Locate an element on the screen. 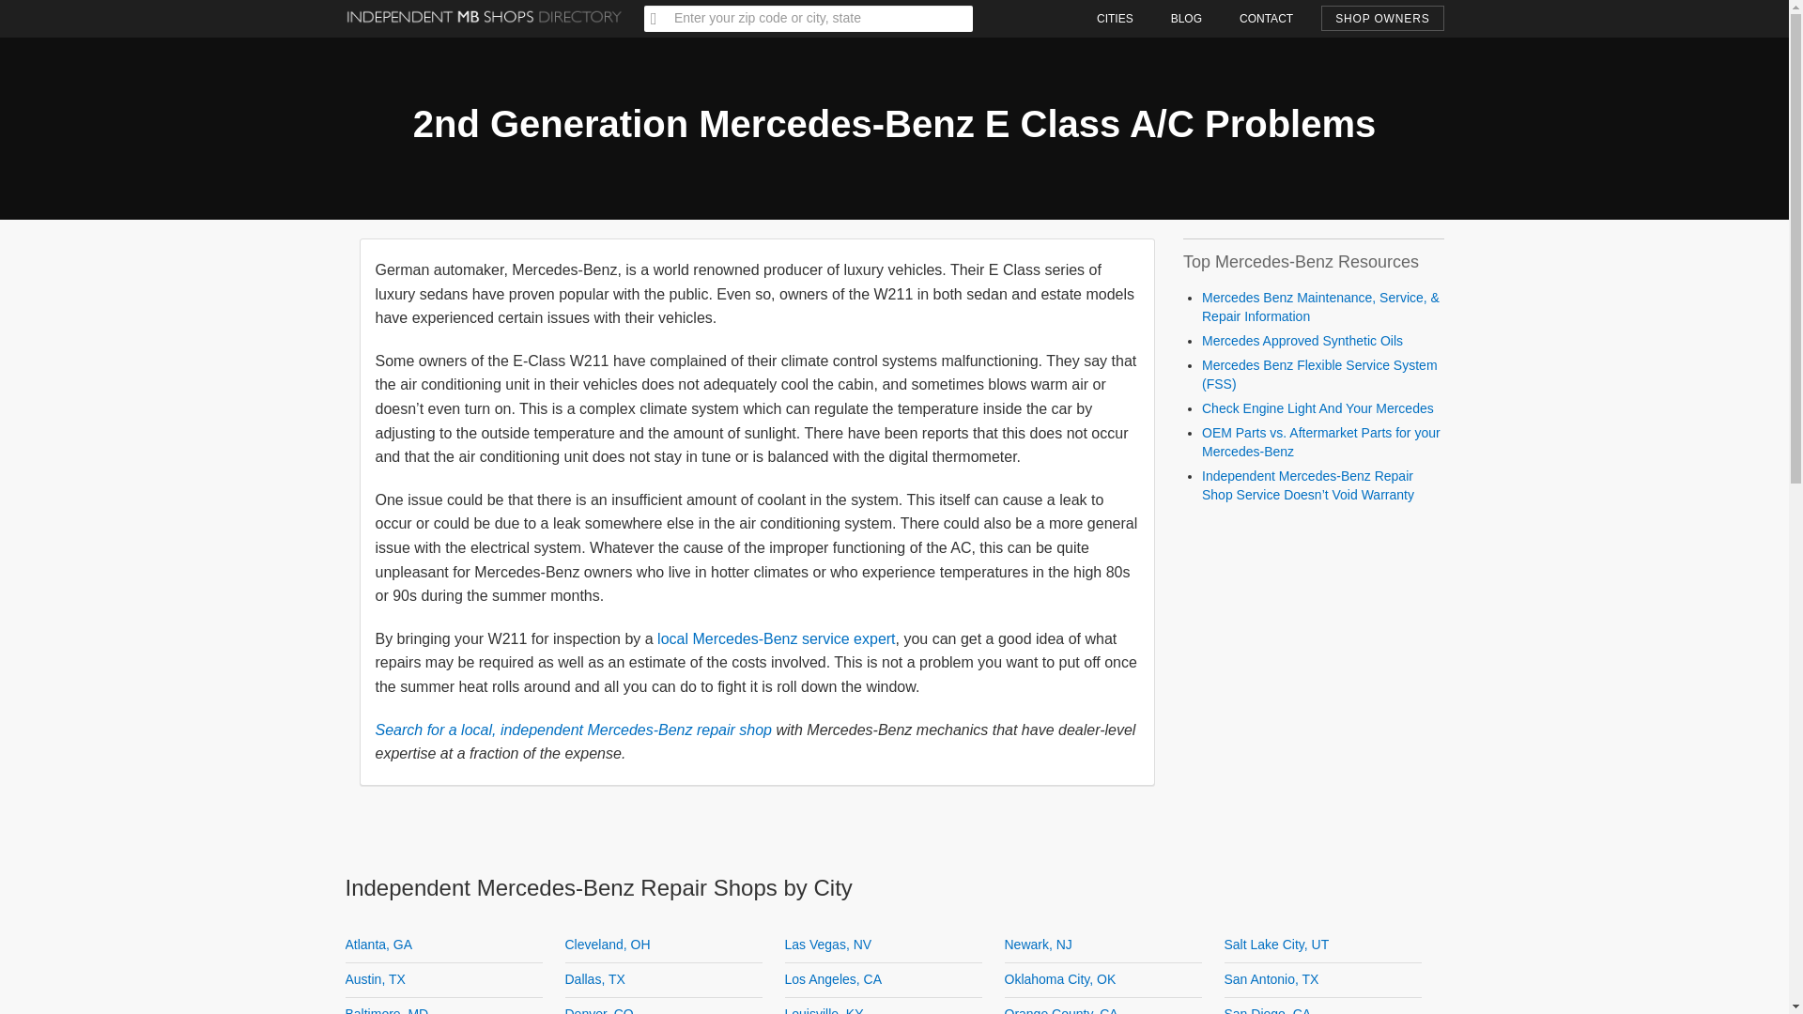 The height and width of the screenshot is (1014, 1803). Mercedes Approved Synthetic Oils is located at coordinates (1302, 341).